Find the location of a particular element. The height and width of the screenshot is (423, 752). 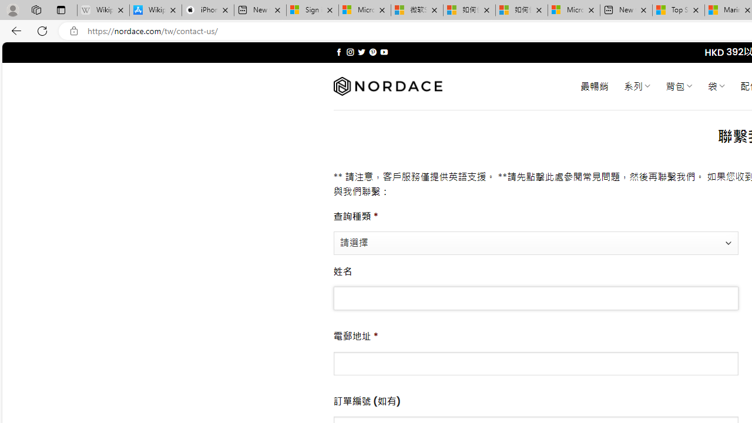

Nordace is located at coordinates (388, 86).